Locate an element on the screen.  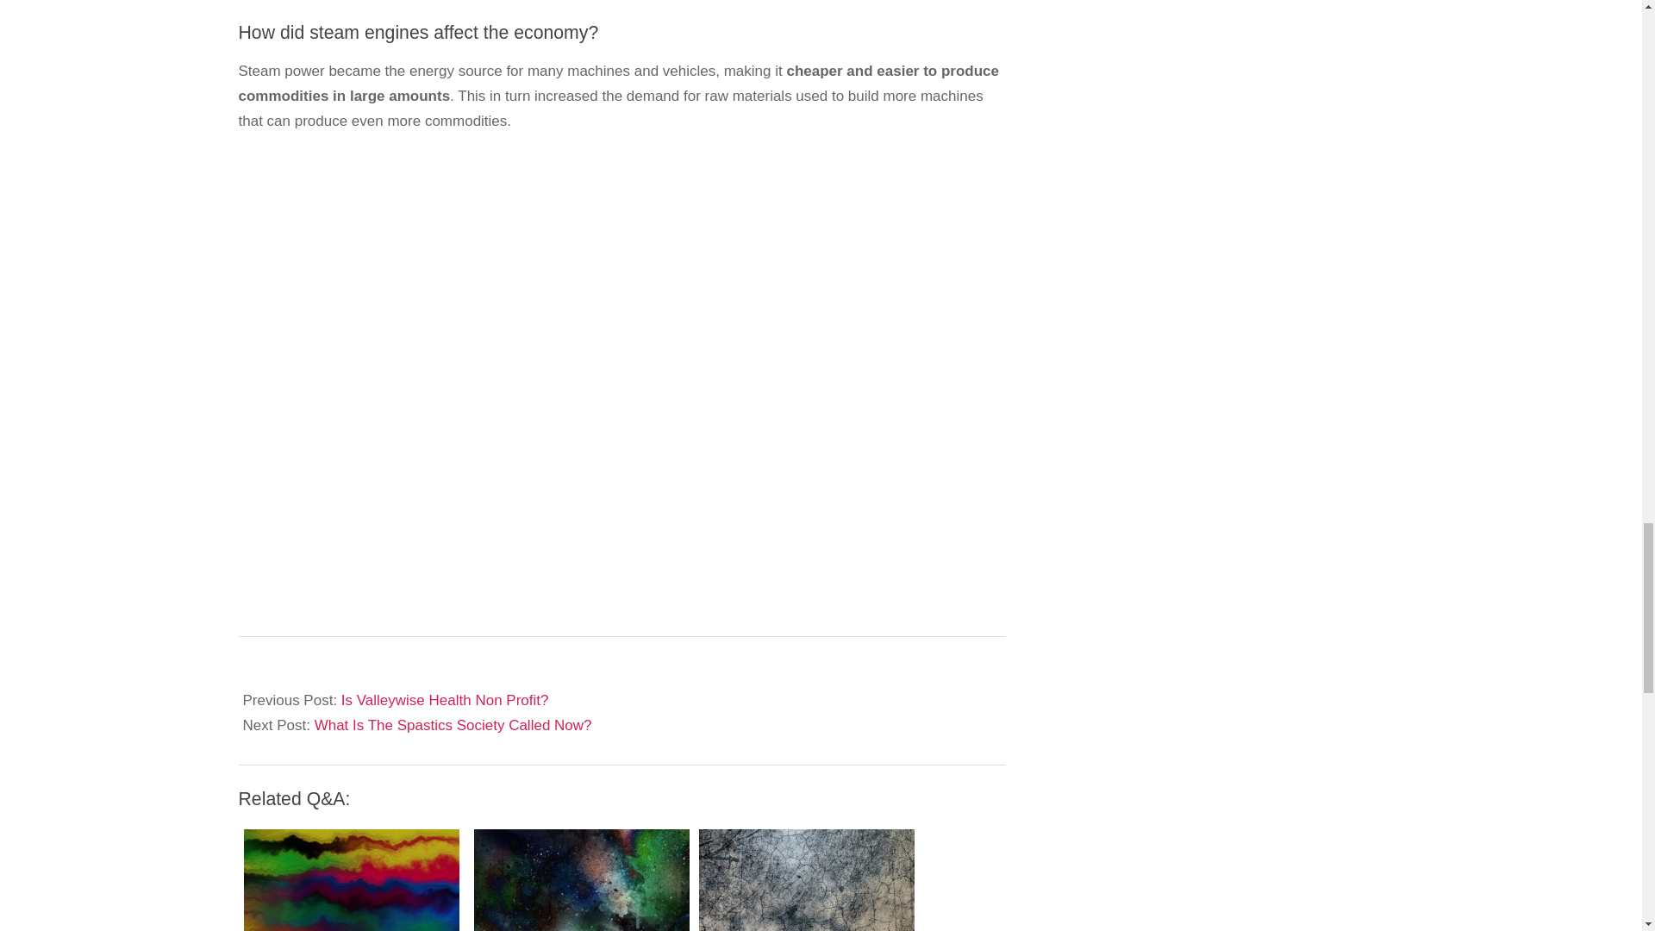
Why did the Wankel engine fail? is located at coordinates (581, 880).